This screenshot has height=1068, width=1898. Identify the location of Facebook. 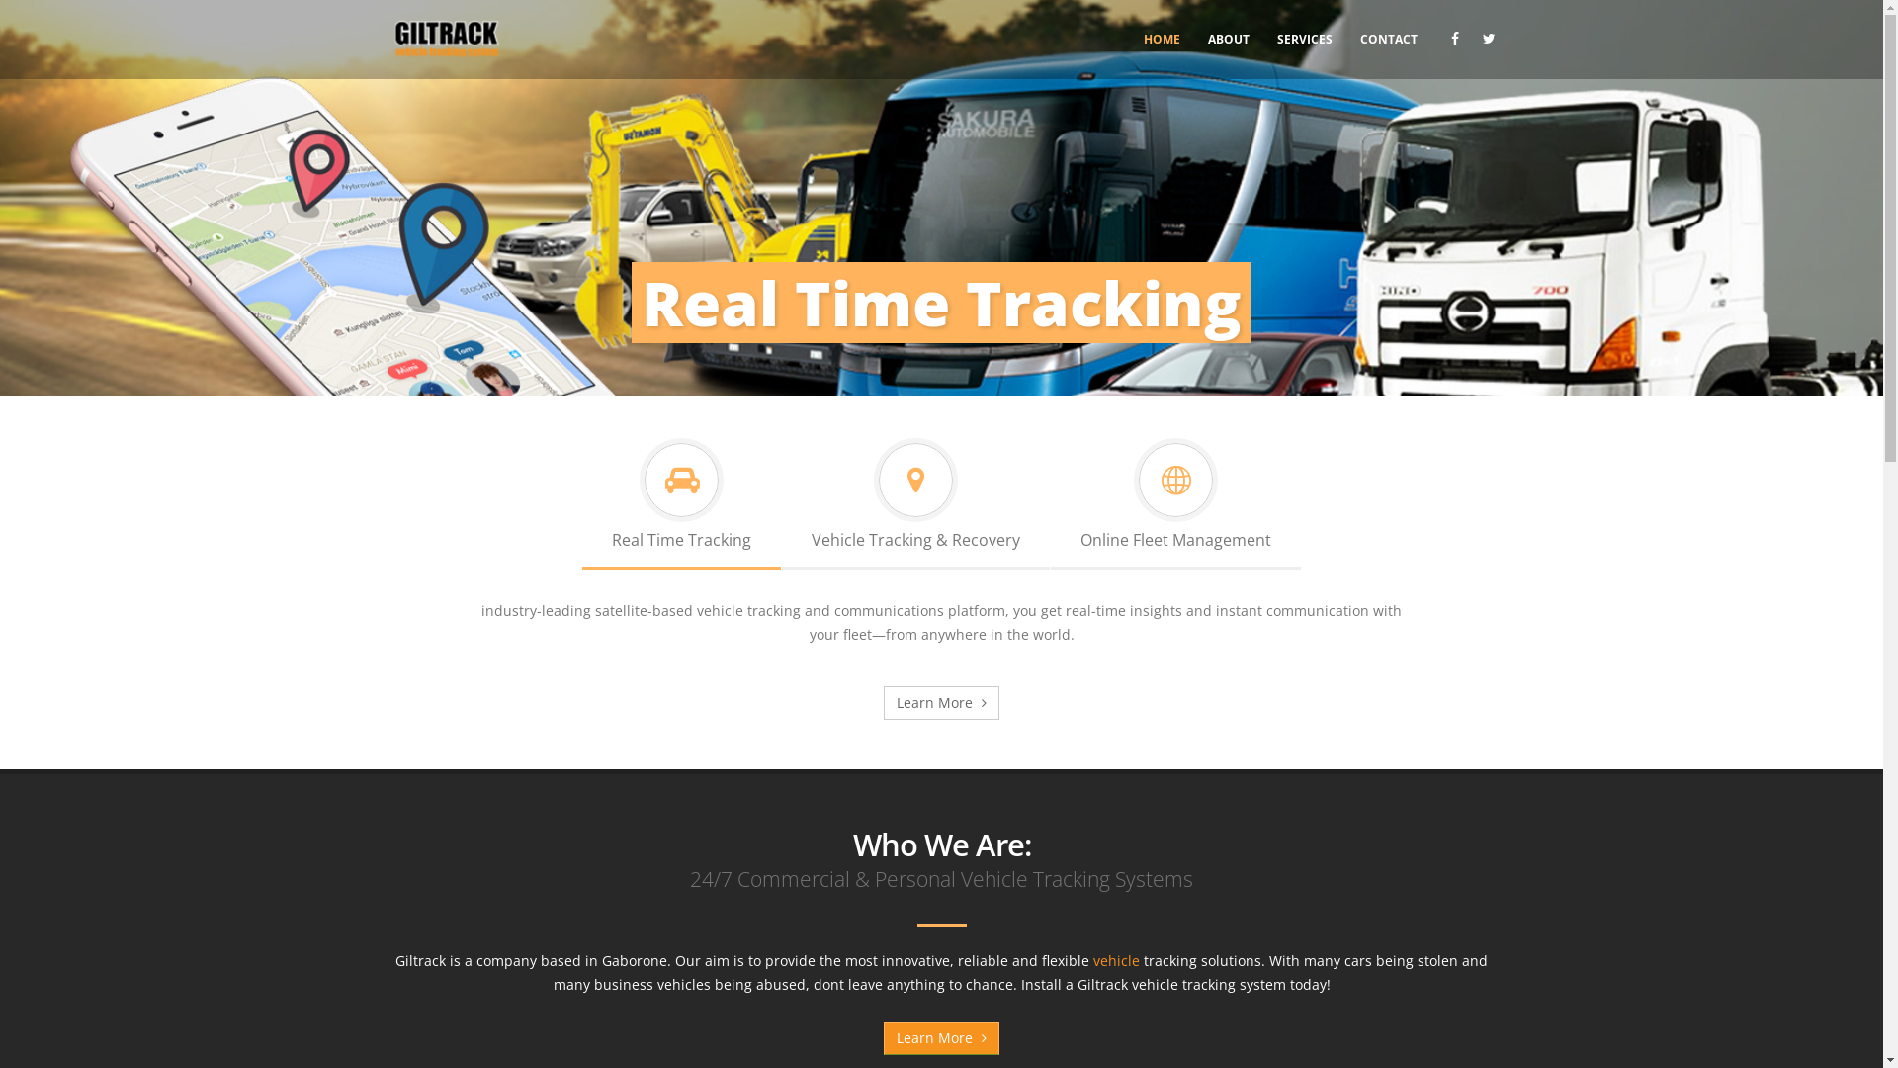
(1454, 39).